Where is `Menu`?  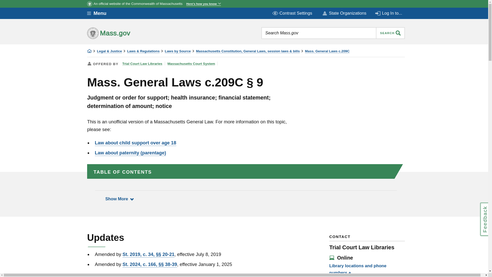
Menu is located at coordinates (100, 13).